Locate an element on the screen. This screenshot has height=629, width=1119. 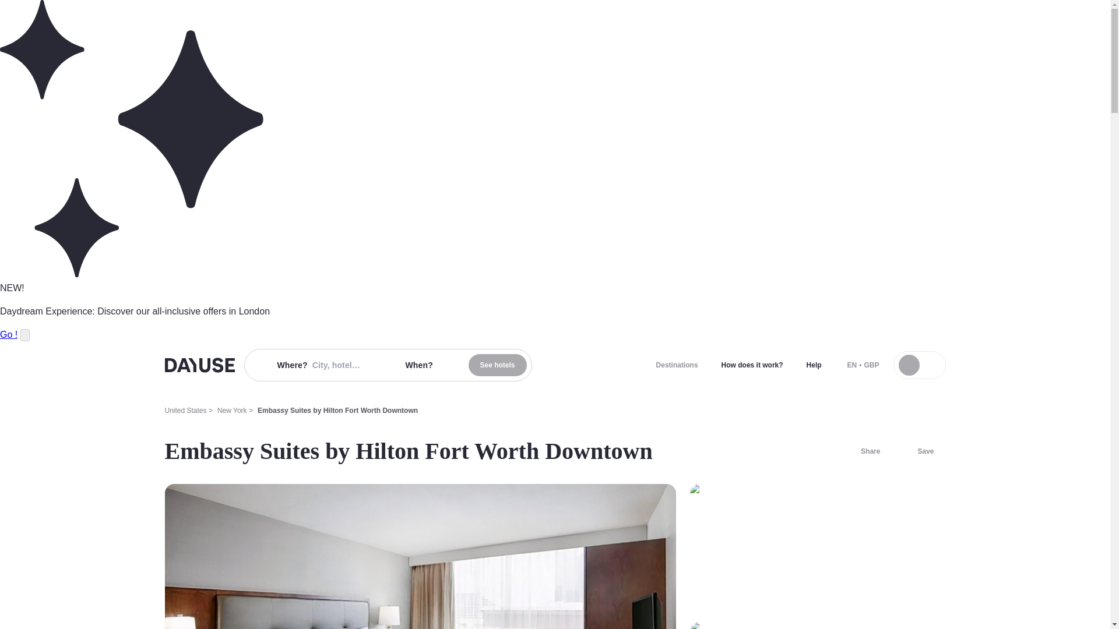
New York is located at coordinates (232, 410).